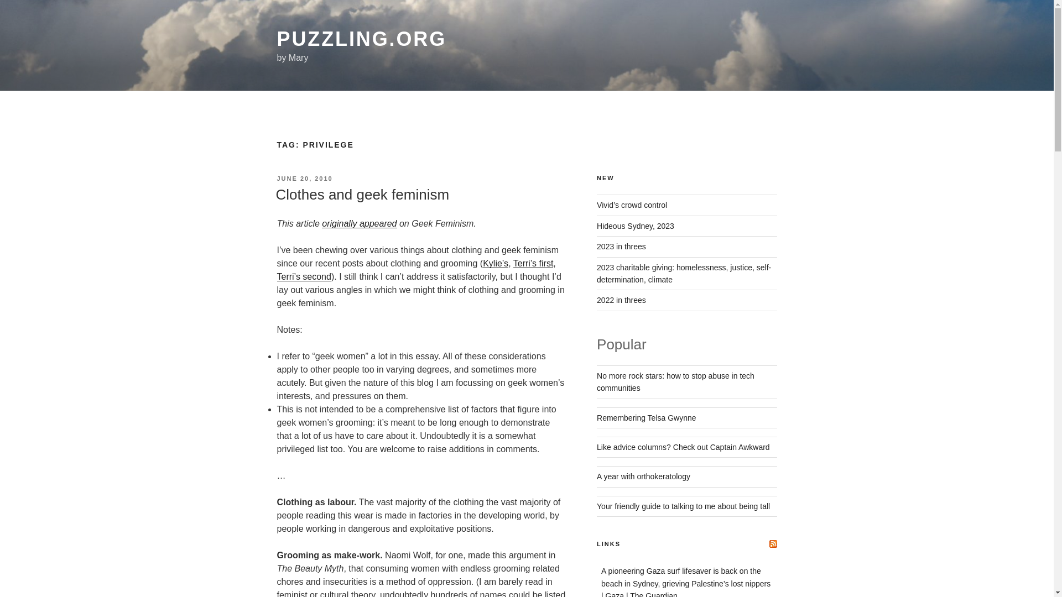 This screenshot has width=1062, height=597. Describe the element at coordinates (644, 476) in the screenshot. I see `A year with orthokeratology` at that location.